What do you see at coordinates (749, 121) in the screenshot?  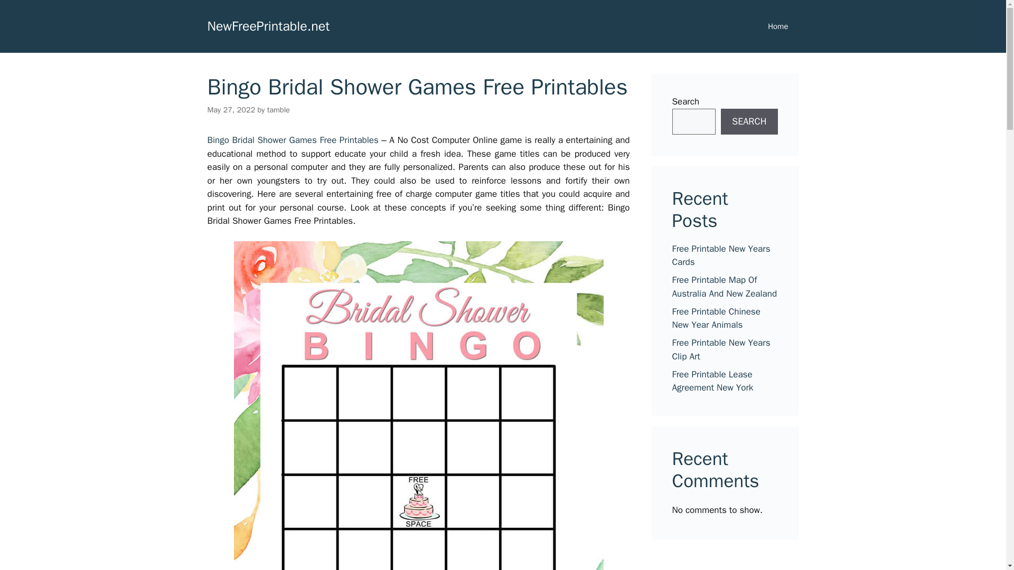 I see `SEARCH` at bounding box center [749, 121].